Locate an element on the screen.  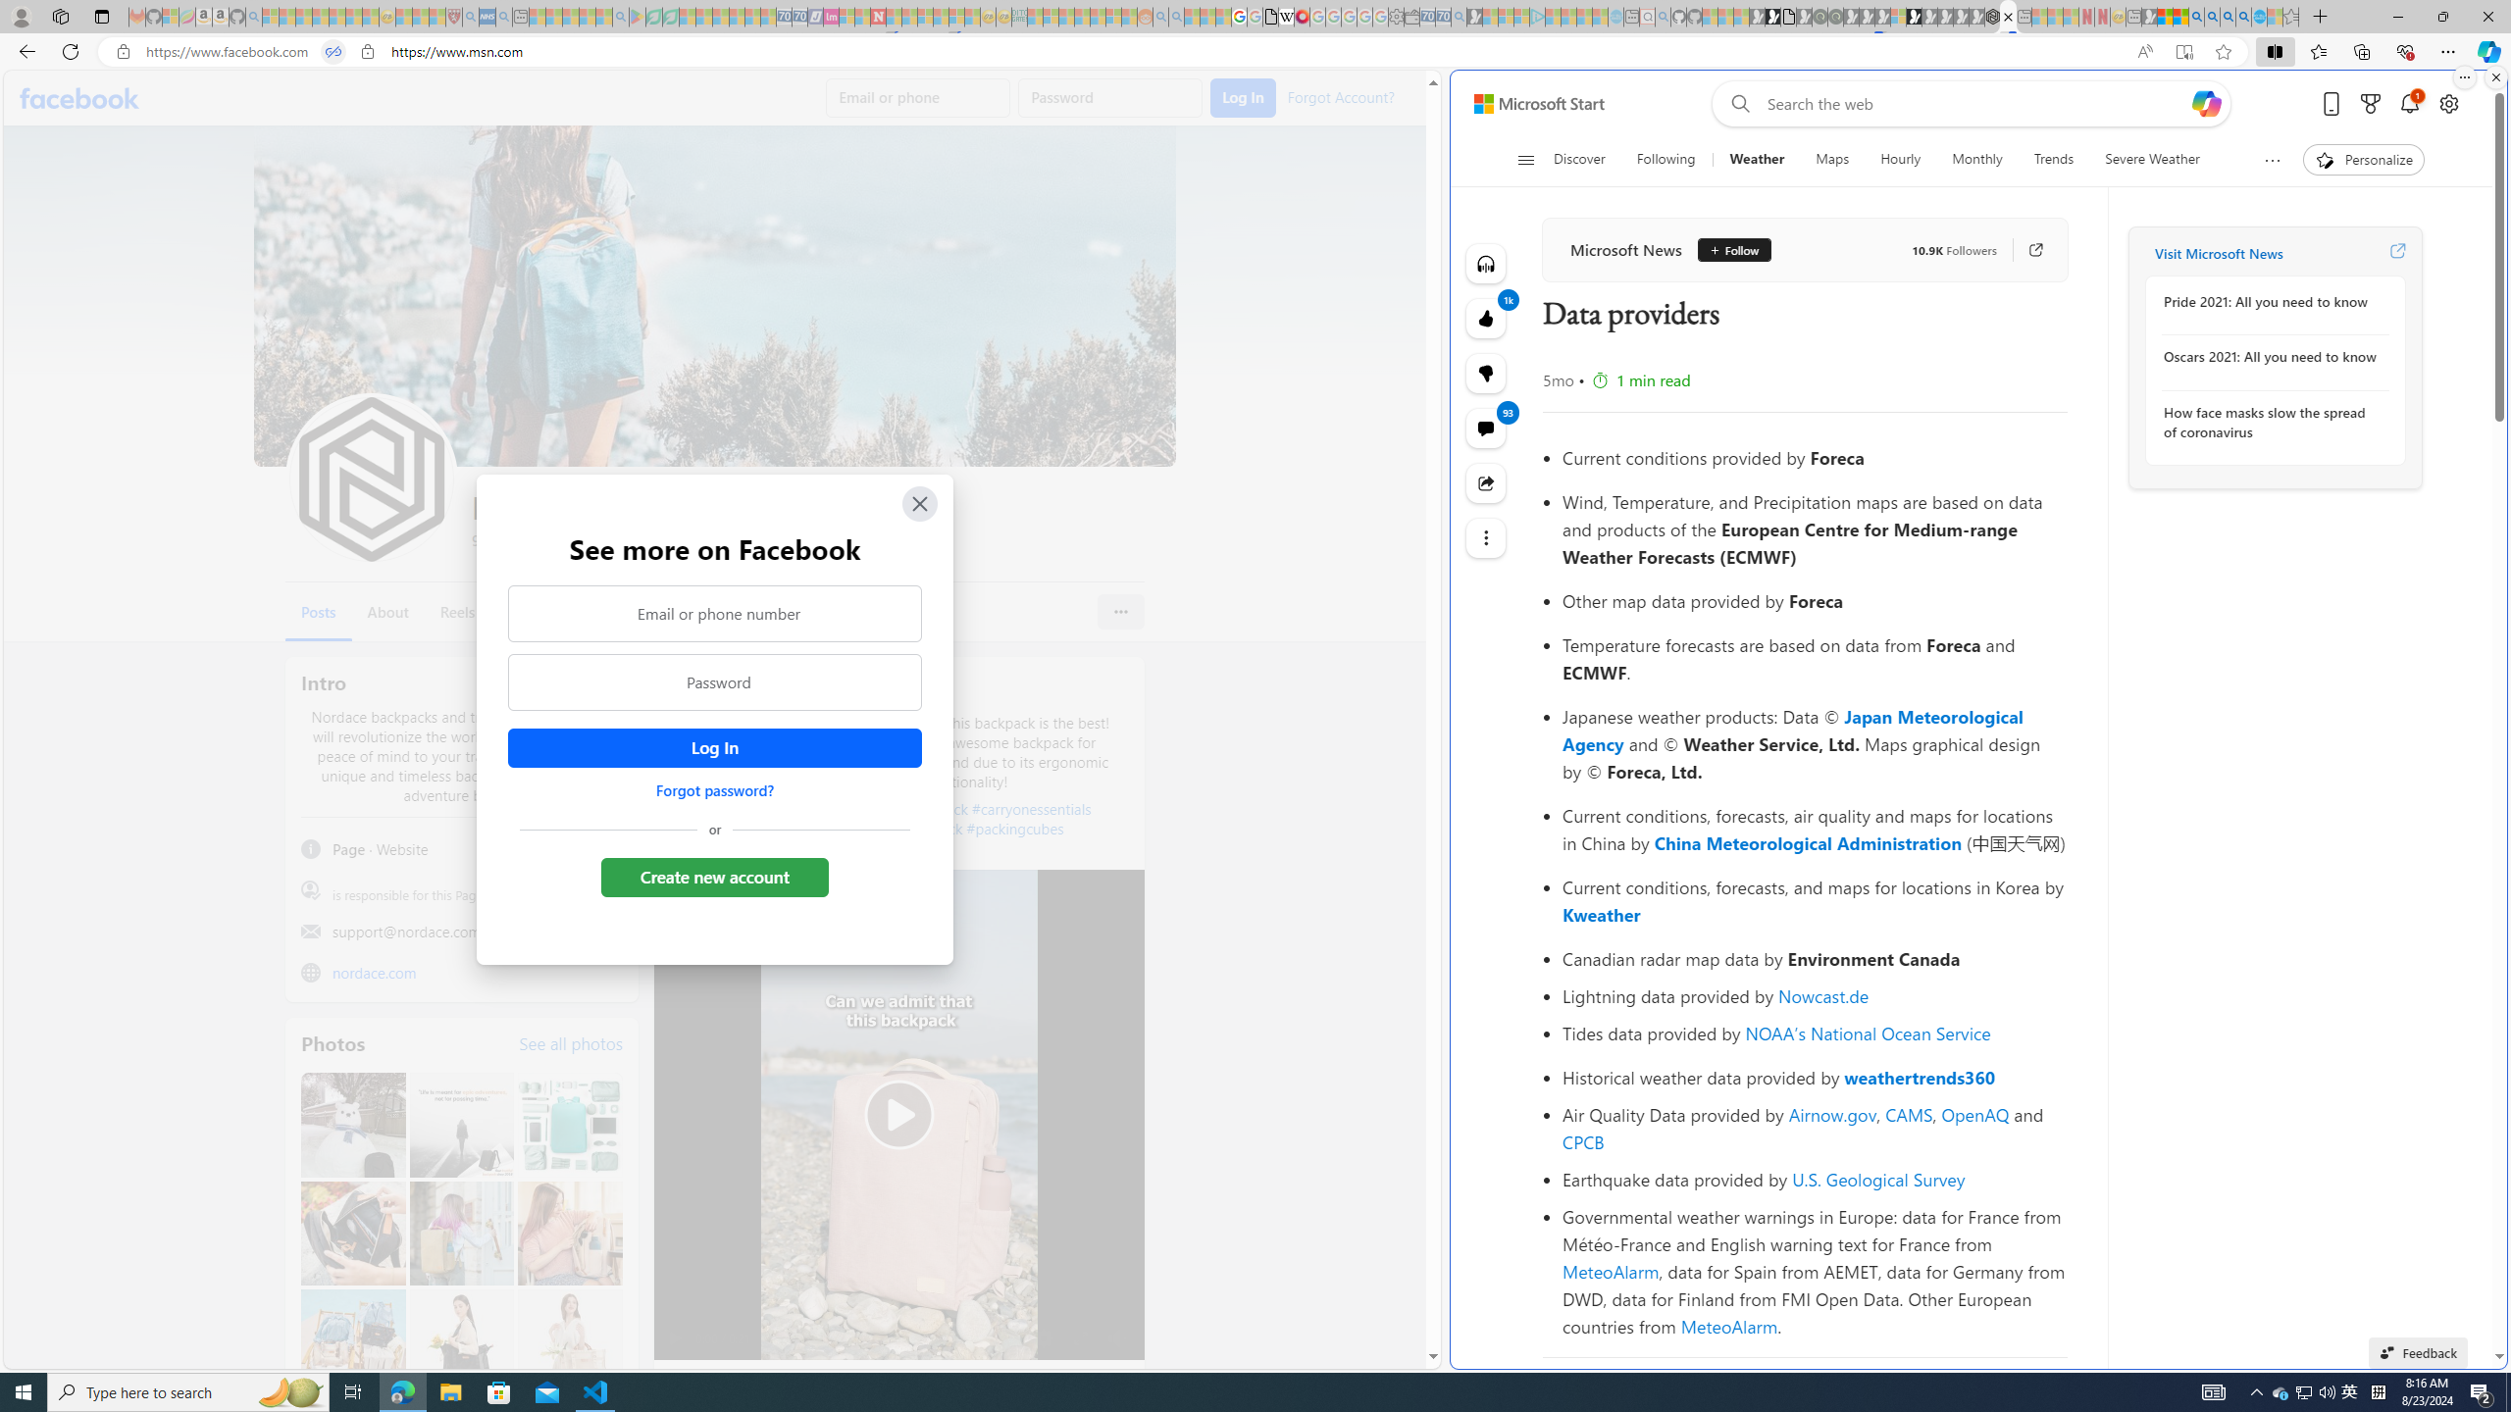
Hourly is located at coordinates (1901, 160).